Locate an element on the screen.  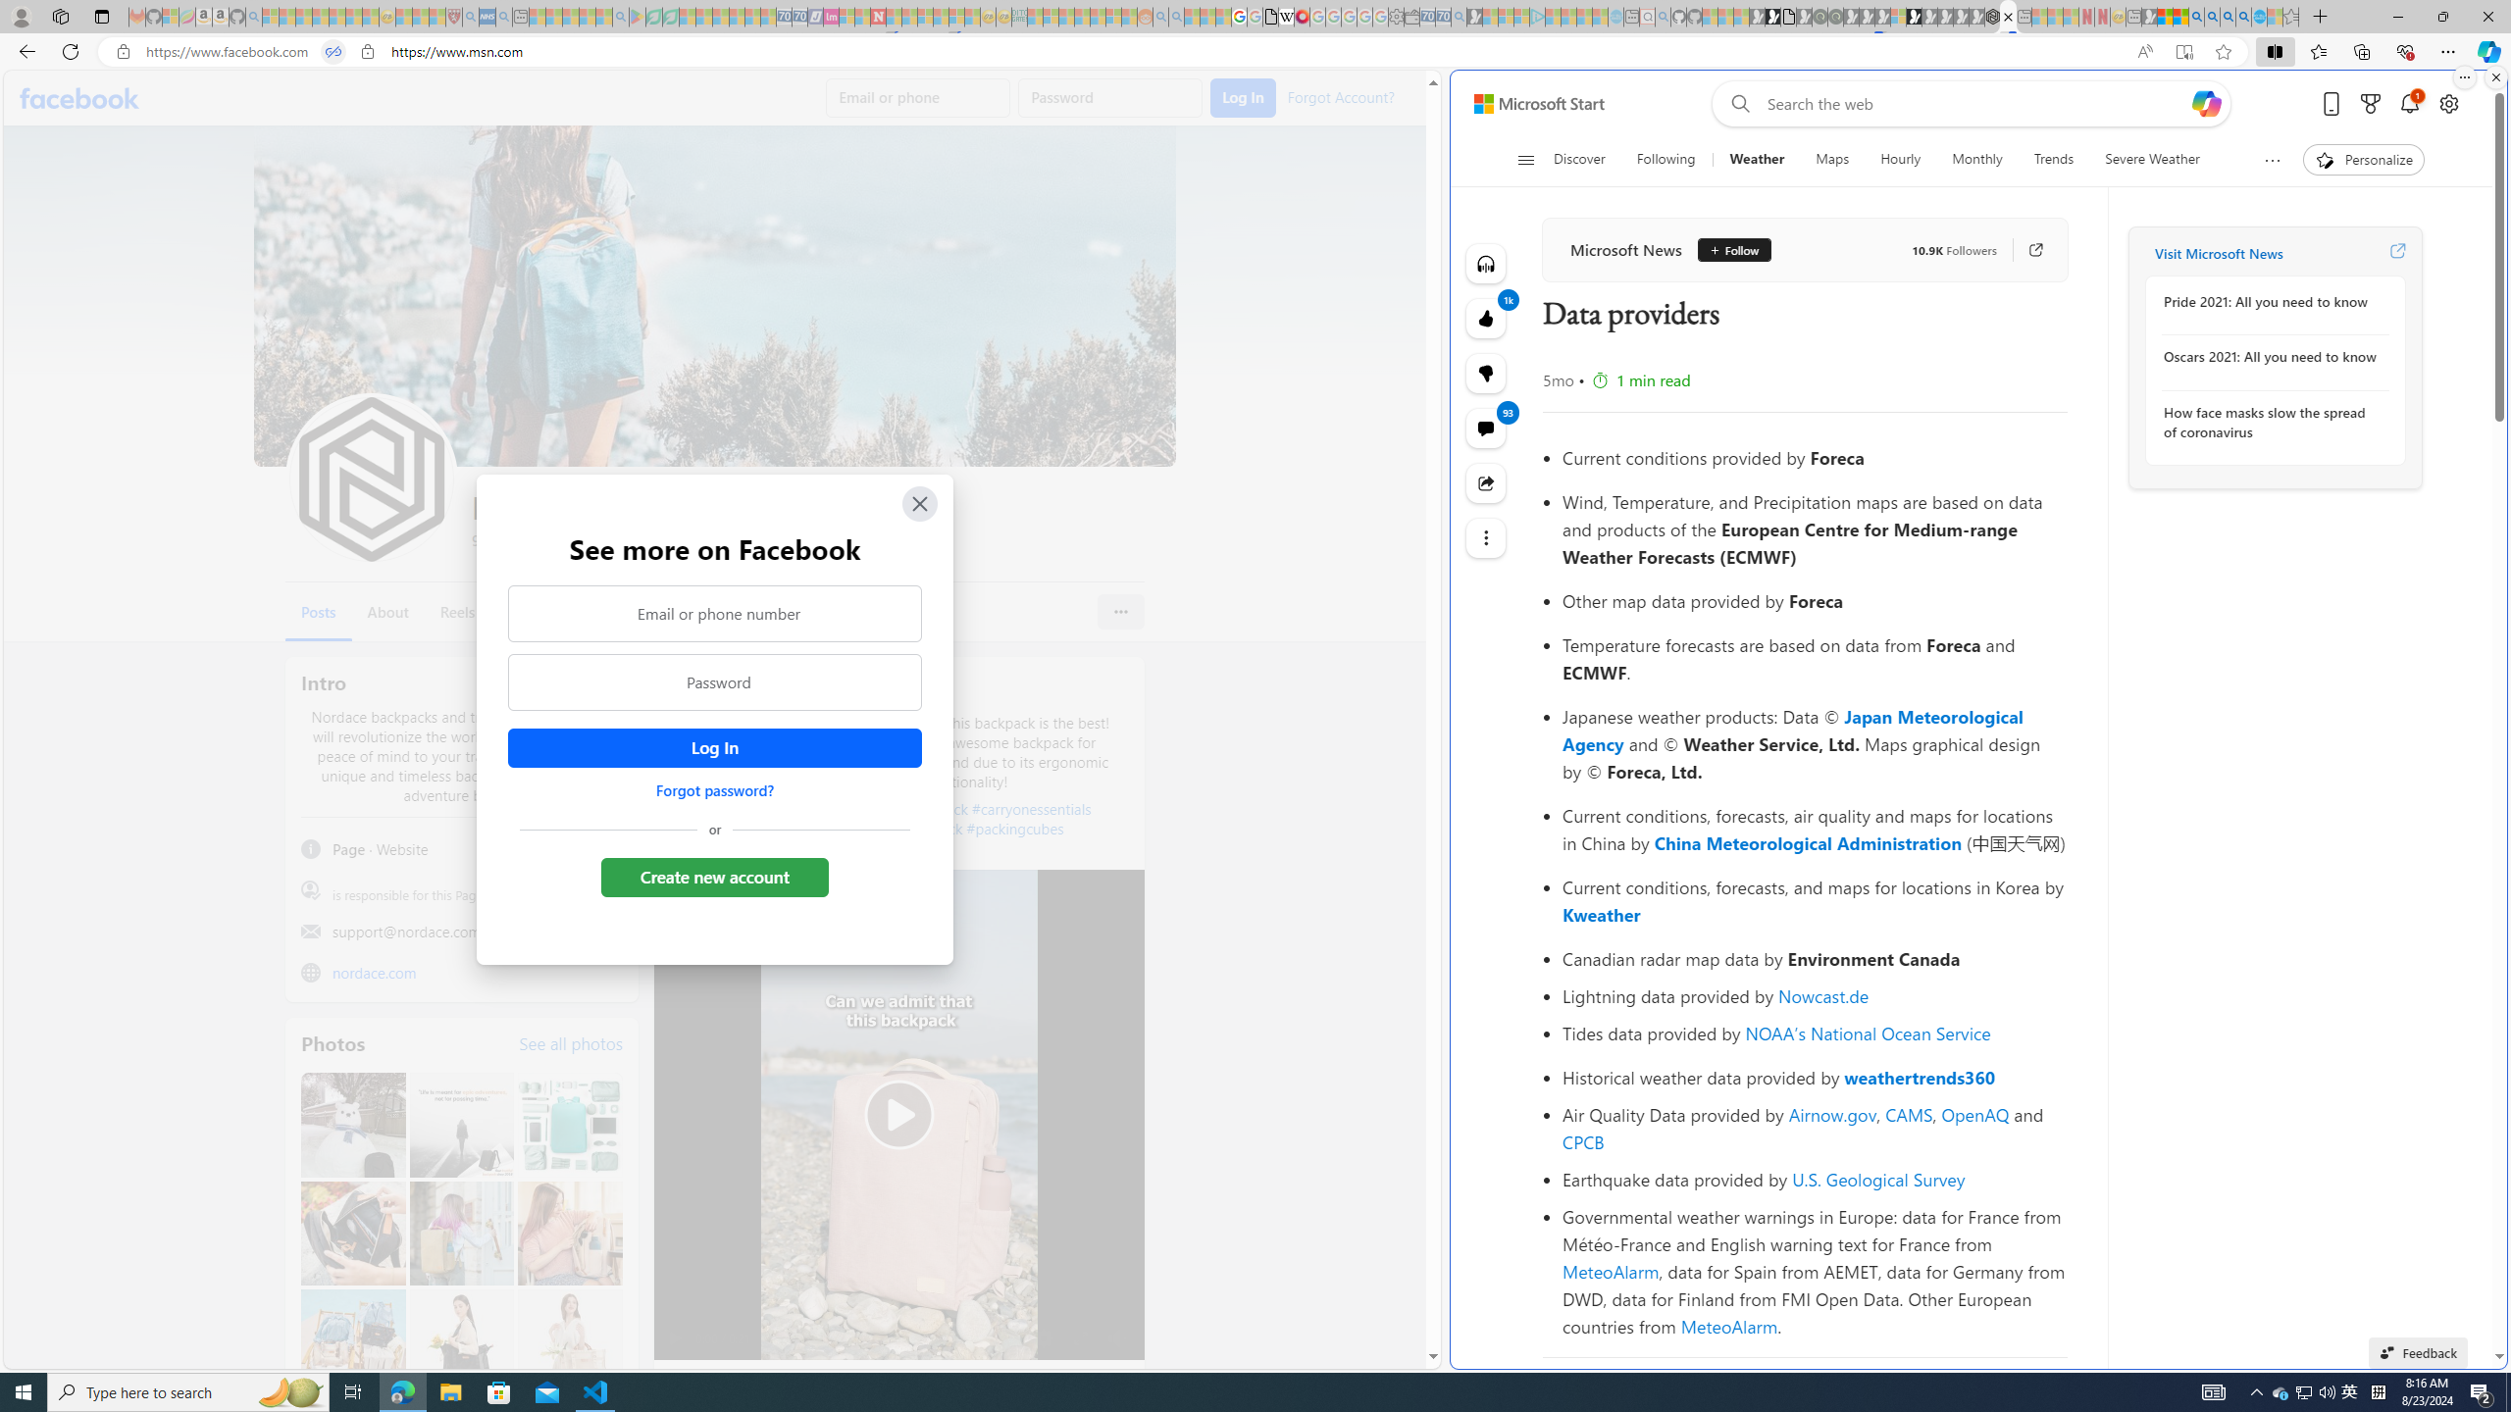
Hourly is located at coordinates (1901, 160).